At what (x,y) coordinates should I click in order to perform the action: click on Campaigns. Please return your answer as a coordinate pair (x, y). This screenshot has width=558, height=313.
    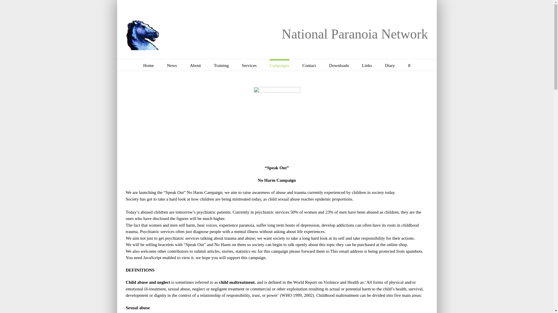
    Looking at the image, I should click on (280, 65).